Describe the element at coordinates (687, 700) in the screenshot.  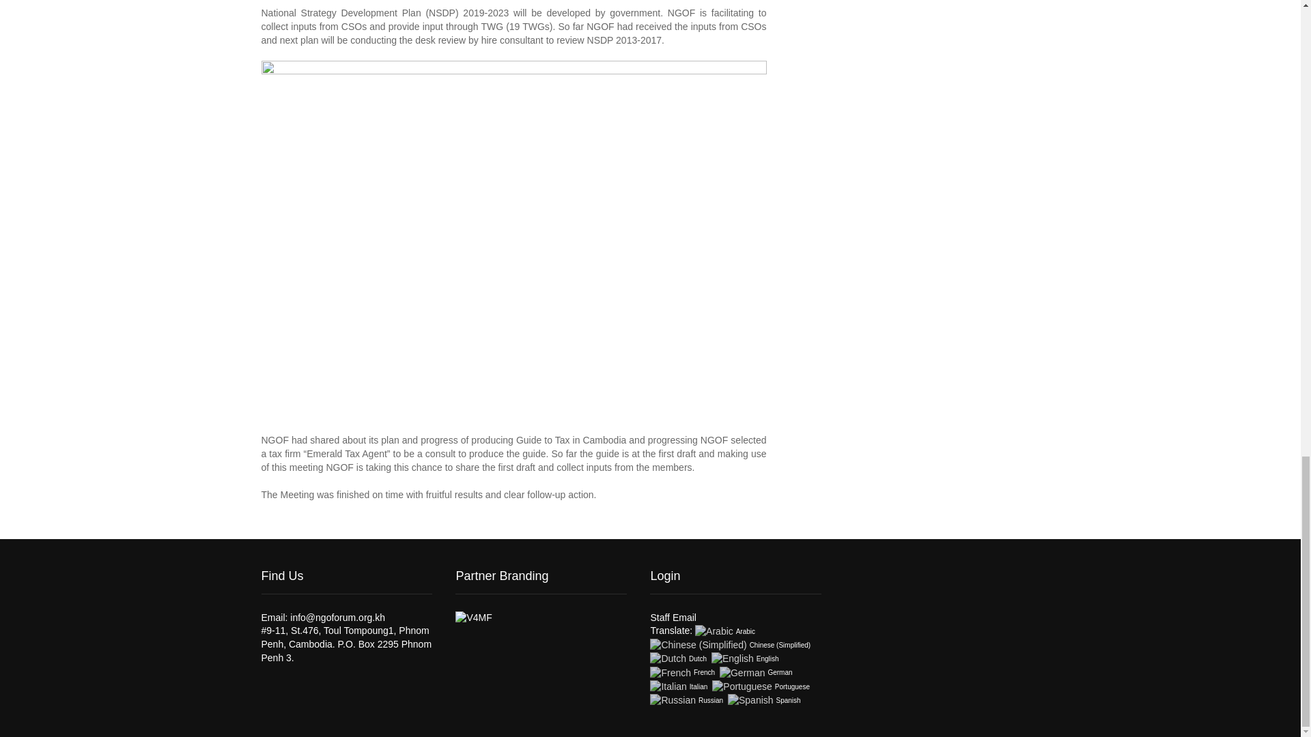
I see `Russian` at that location.